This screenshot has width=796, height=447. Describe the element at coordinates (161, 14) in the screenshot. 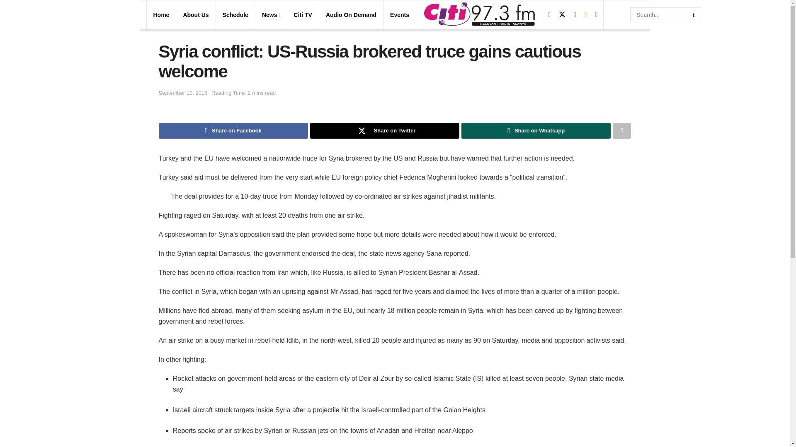

I see `Home` at that location.